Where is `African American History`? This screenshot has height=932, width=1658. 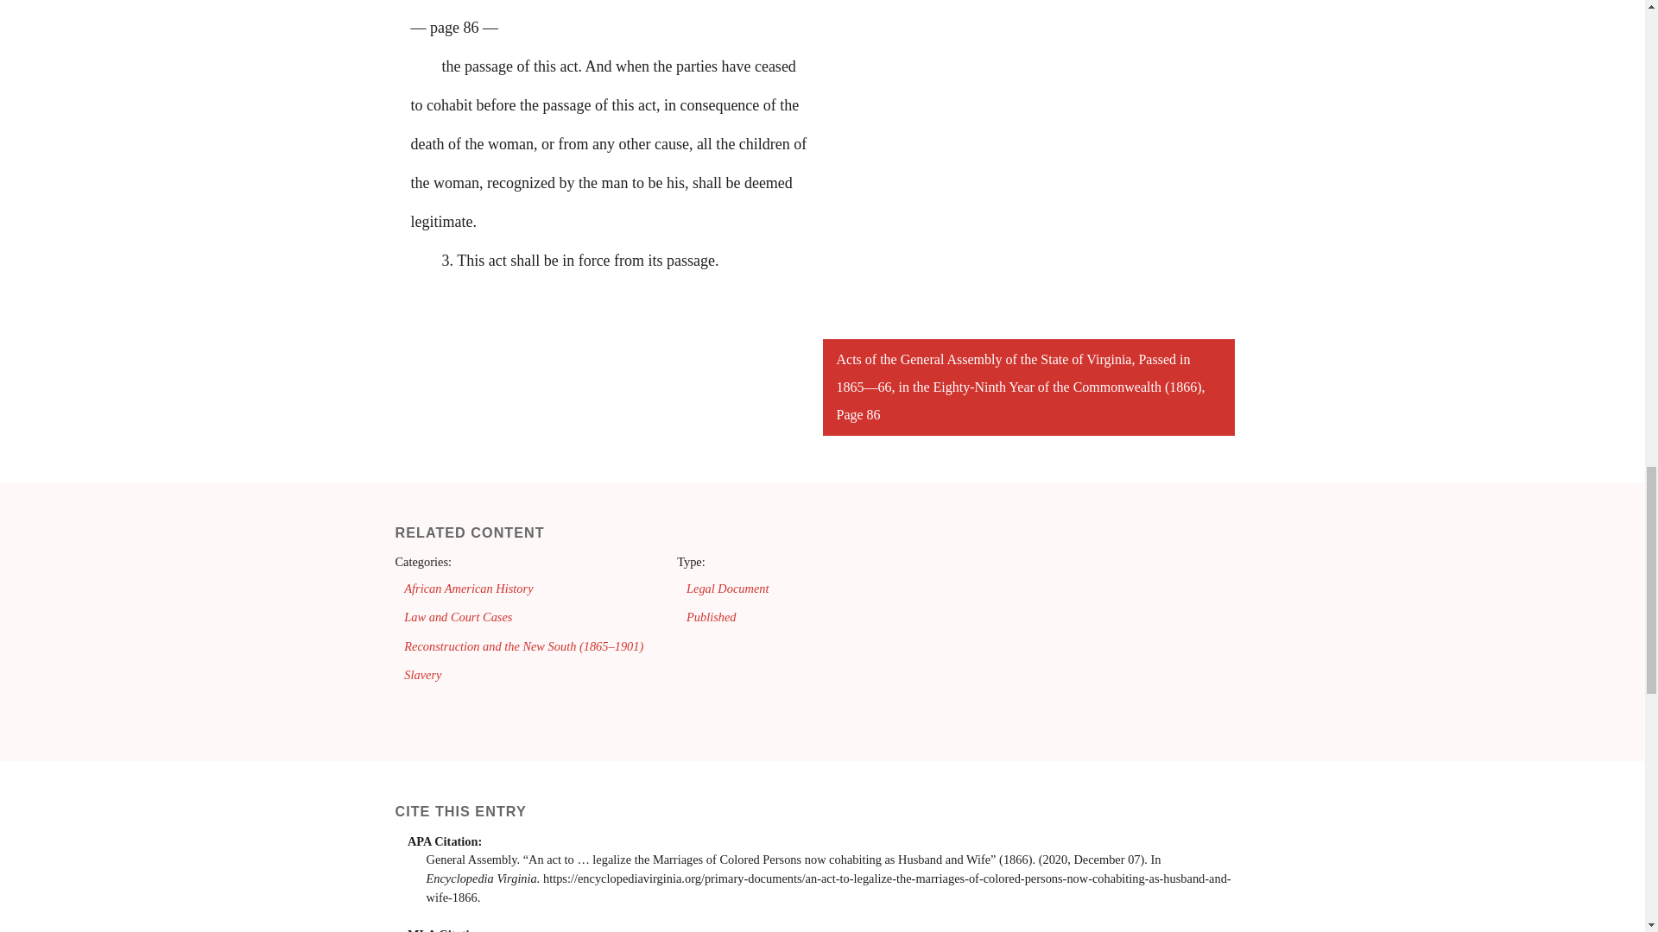
African American History is located at coordinates (468, 589).